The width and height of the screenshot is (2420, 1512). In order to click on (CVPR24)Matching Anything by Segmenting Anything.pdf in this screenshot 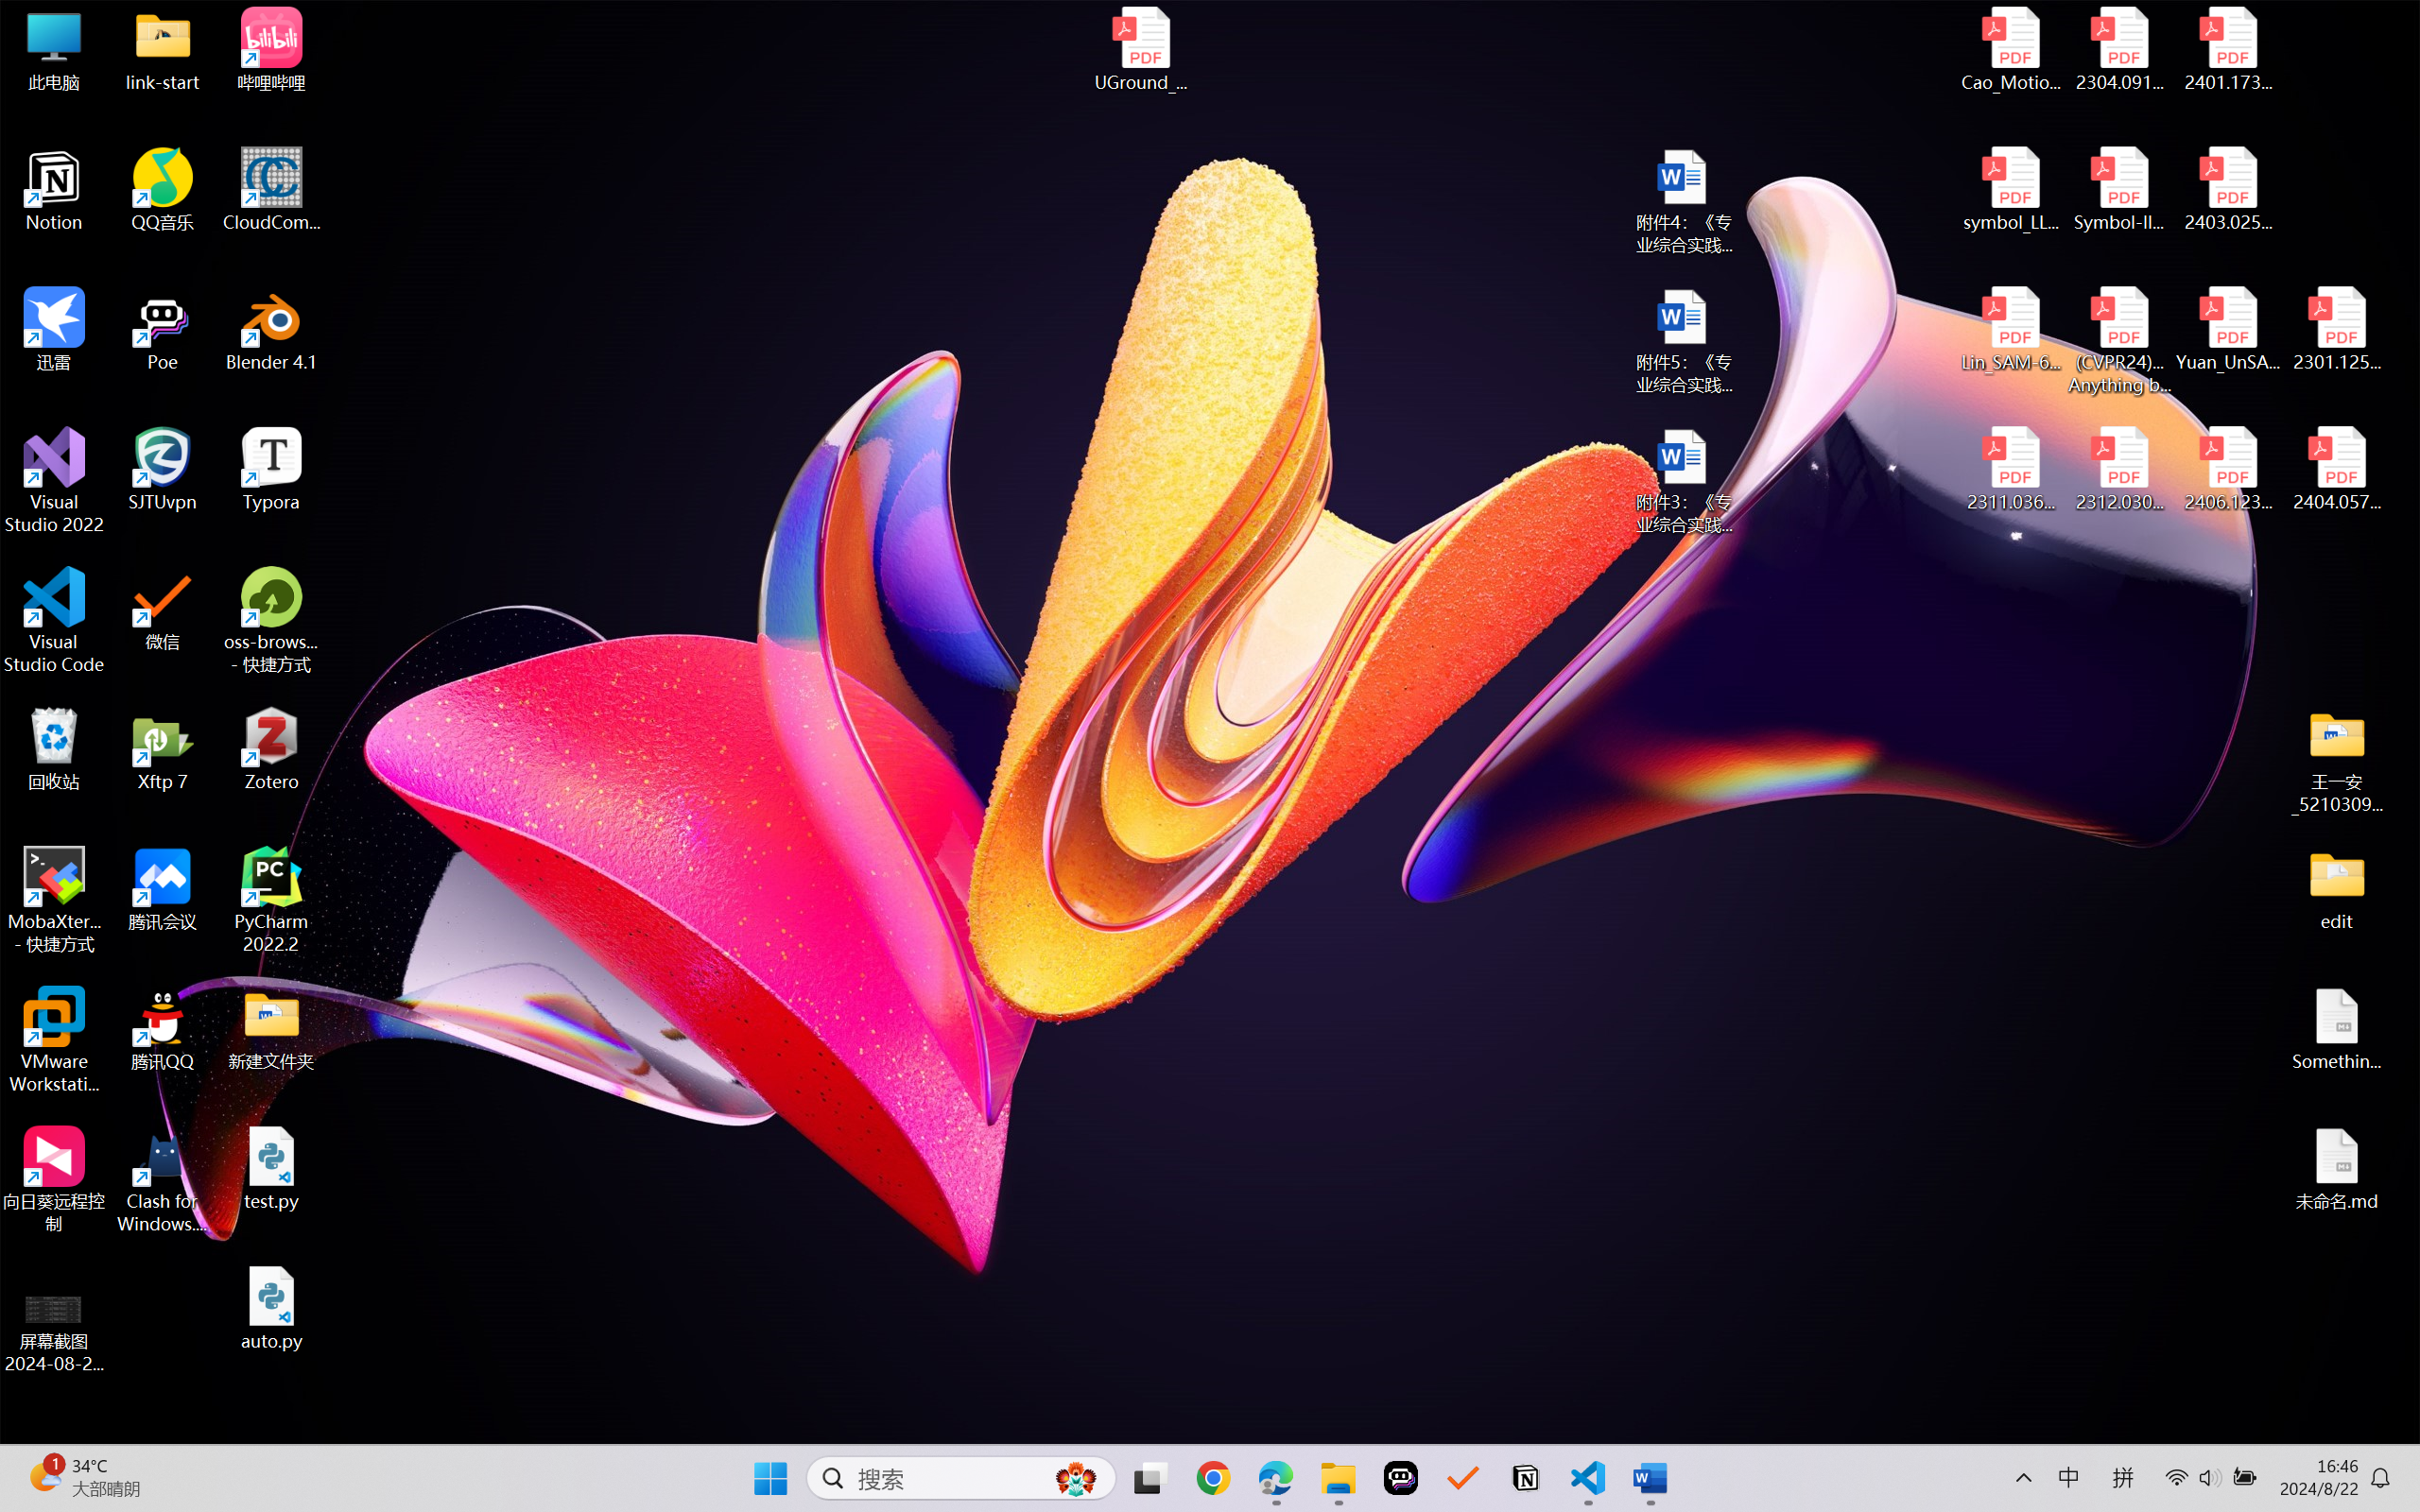, I will do `click(2119, 340)`.